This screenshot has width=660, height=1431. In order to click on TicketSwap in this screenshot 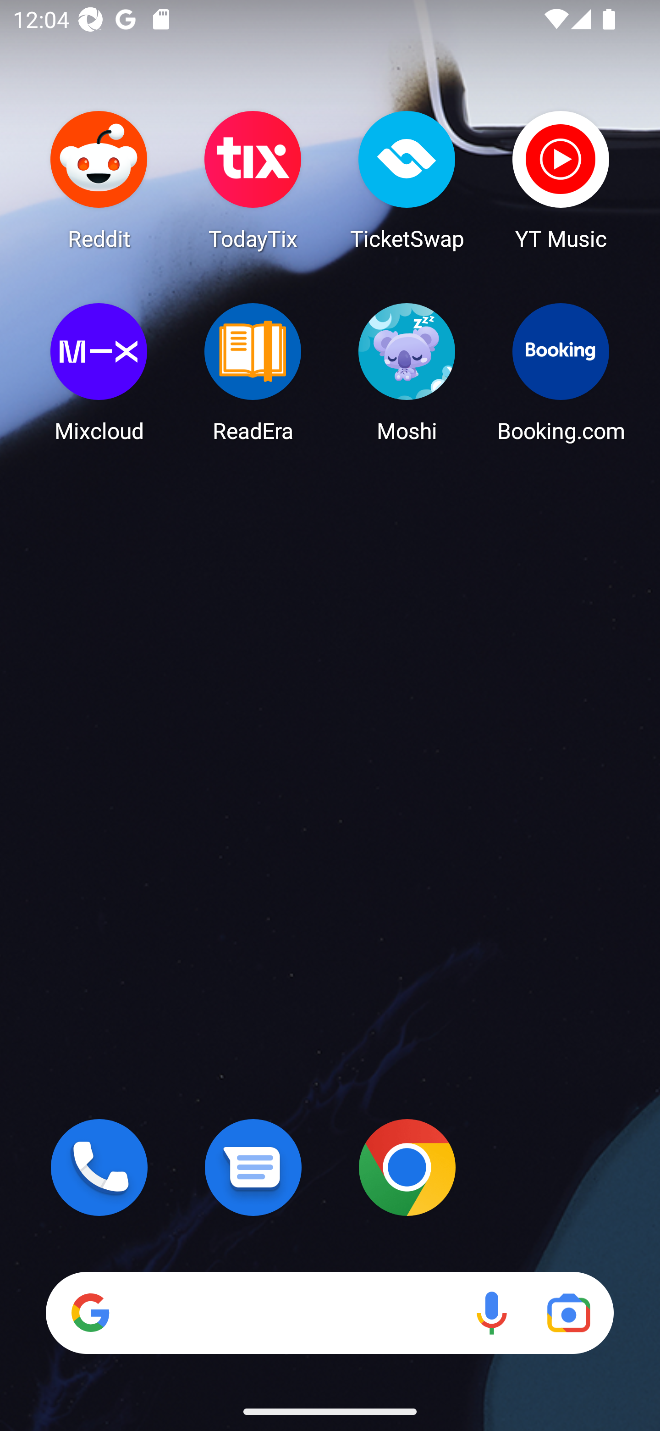, I will do `click(407, 180)`.